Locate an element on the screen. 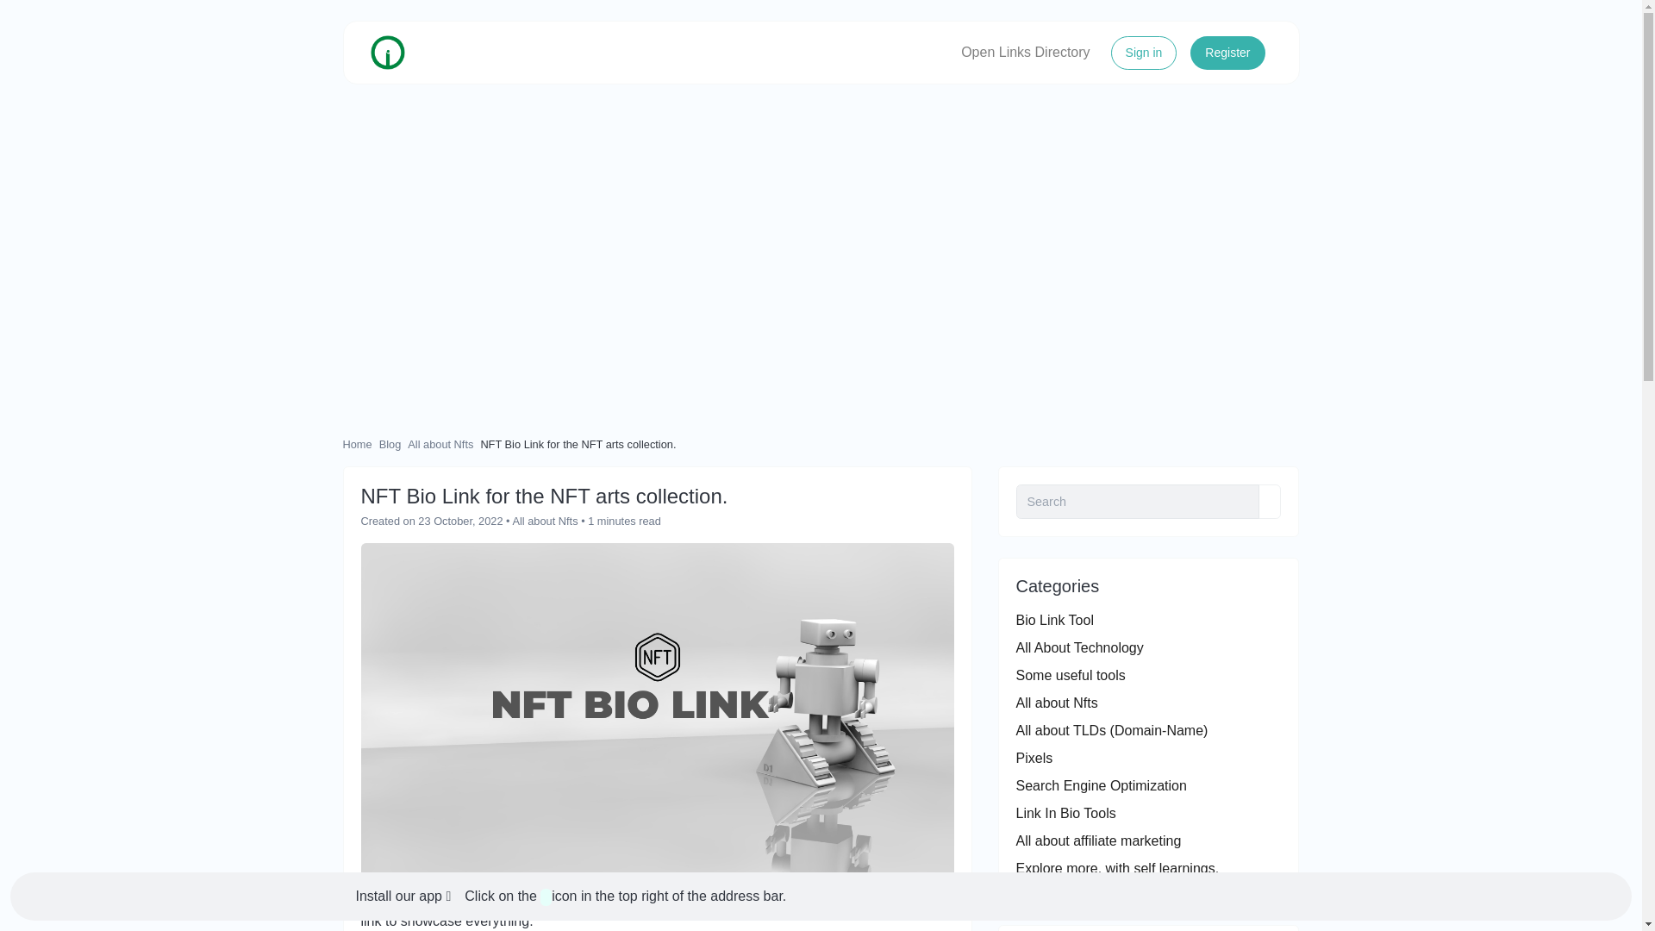 The image size is (1655, 931). All about Nfts is located at coordinates (545, 521).